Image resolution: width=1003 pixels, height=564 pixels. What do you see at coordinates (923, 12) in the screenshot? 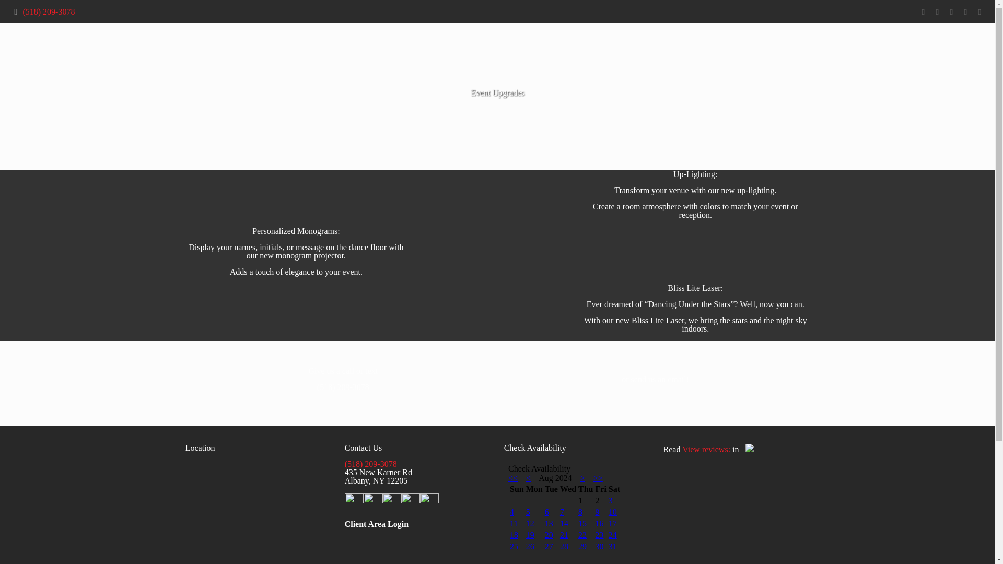
I see `Facebook` at bounding box center [923, 12].